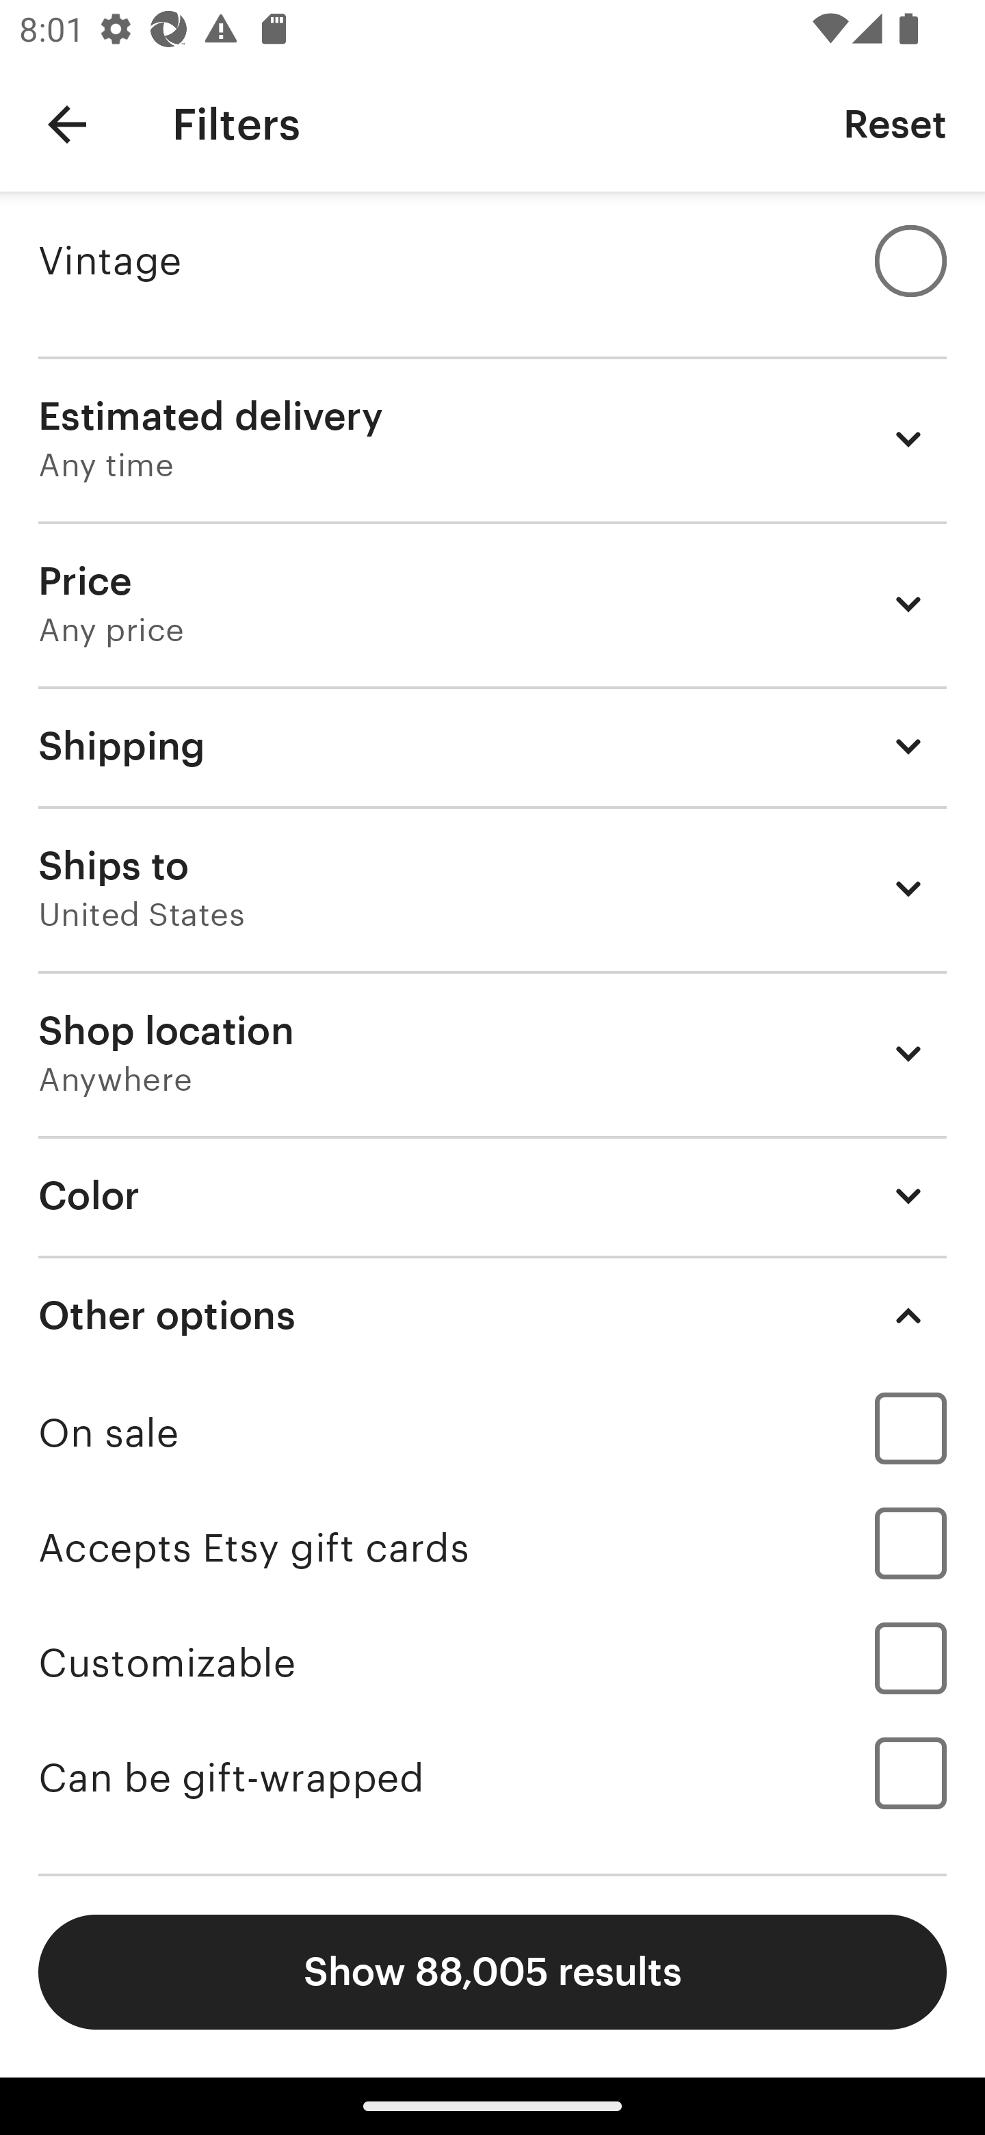 Image resolution: width=985 pixels, height=2135 pixels. Describe the element at coordinates (492, 889) in the screenshot. I see `Ships to United States` at that location.